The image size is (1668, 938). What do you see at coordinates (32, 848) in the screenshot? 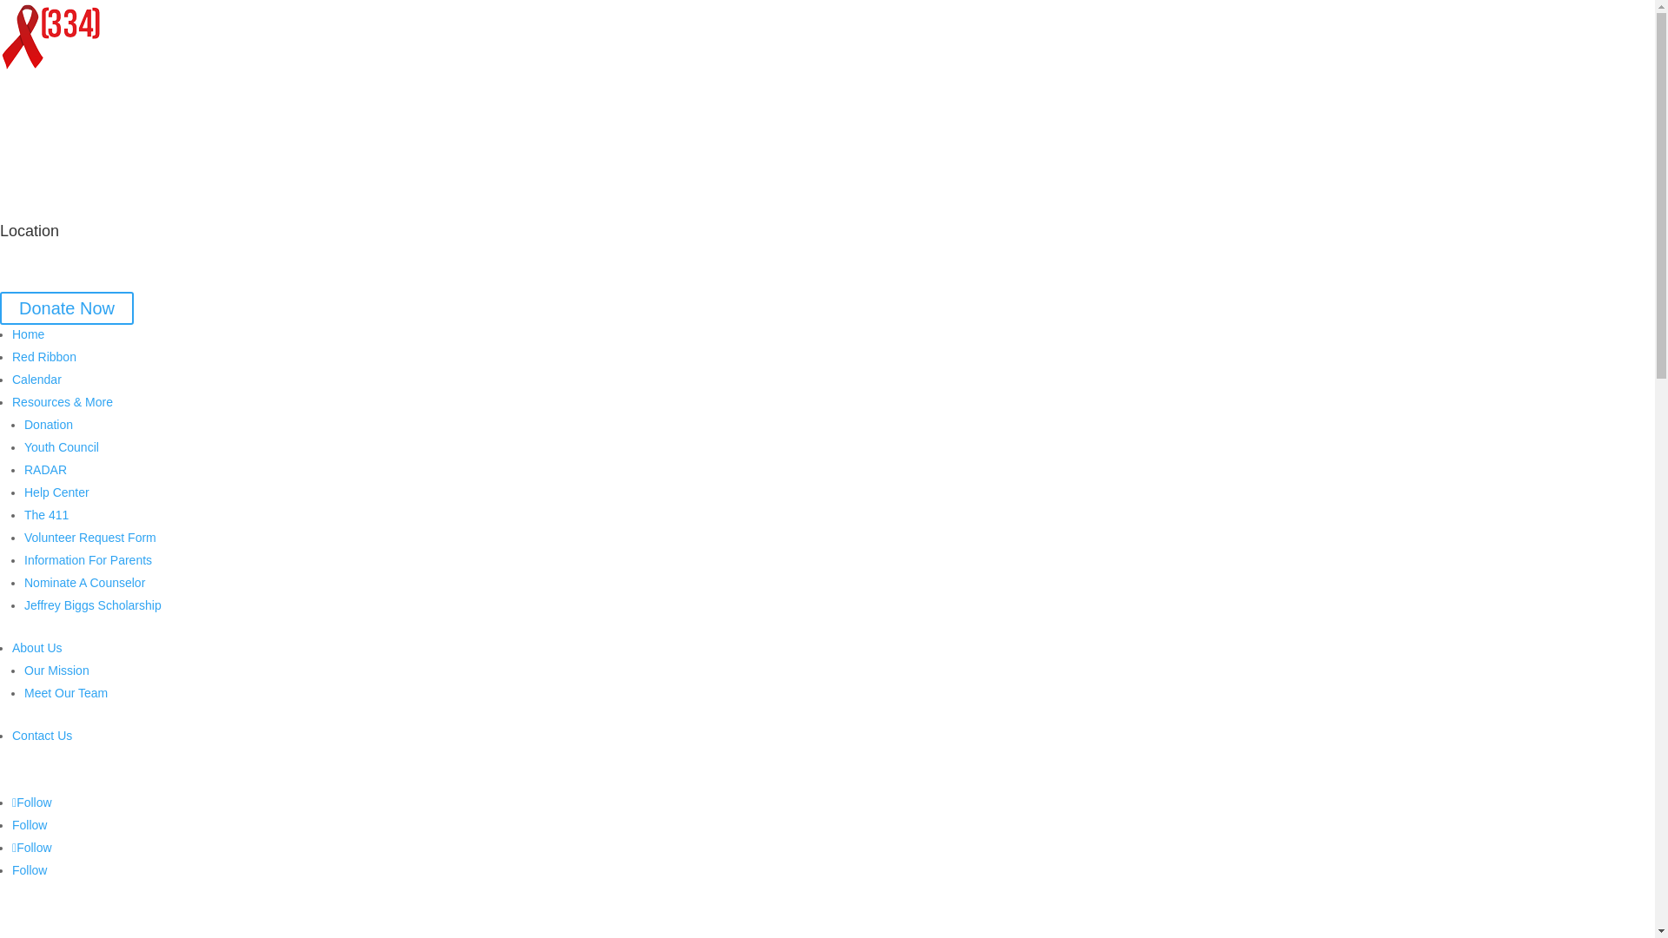
I see `Follow` at bounding box center [32, 848].